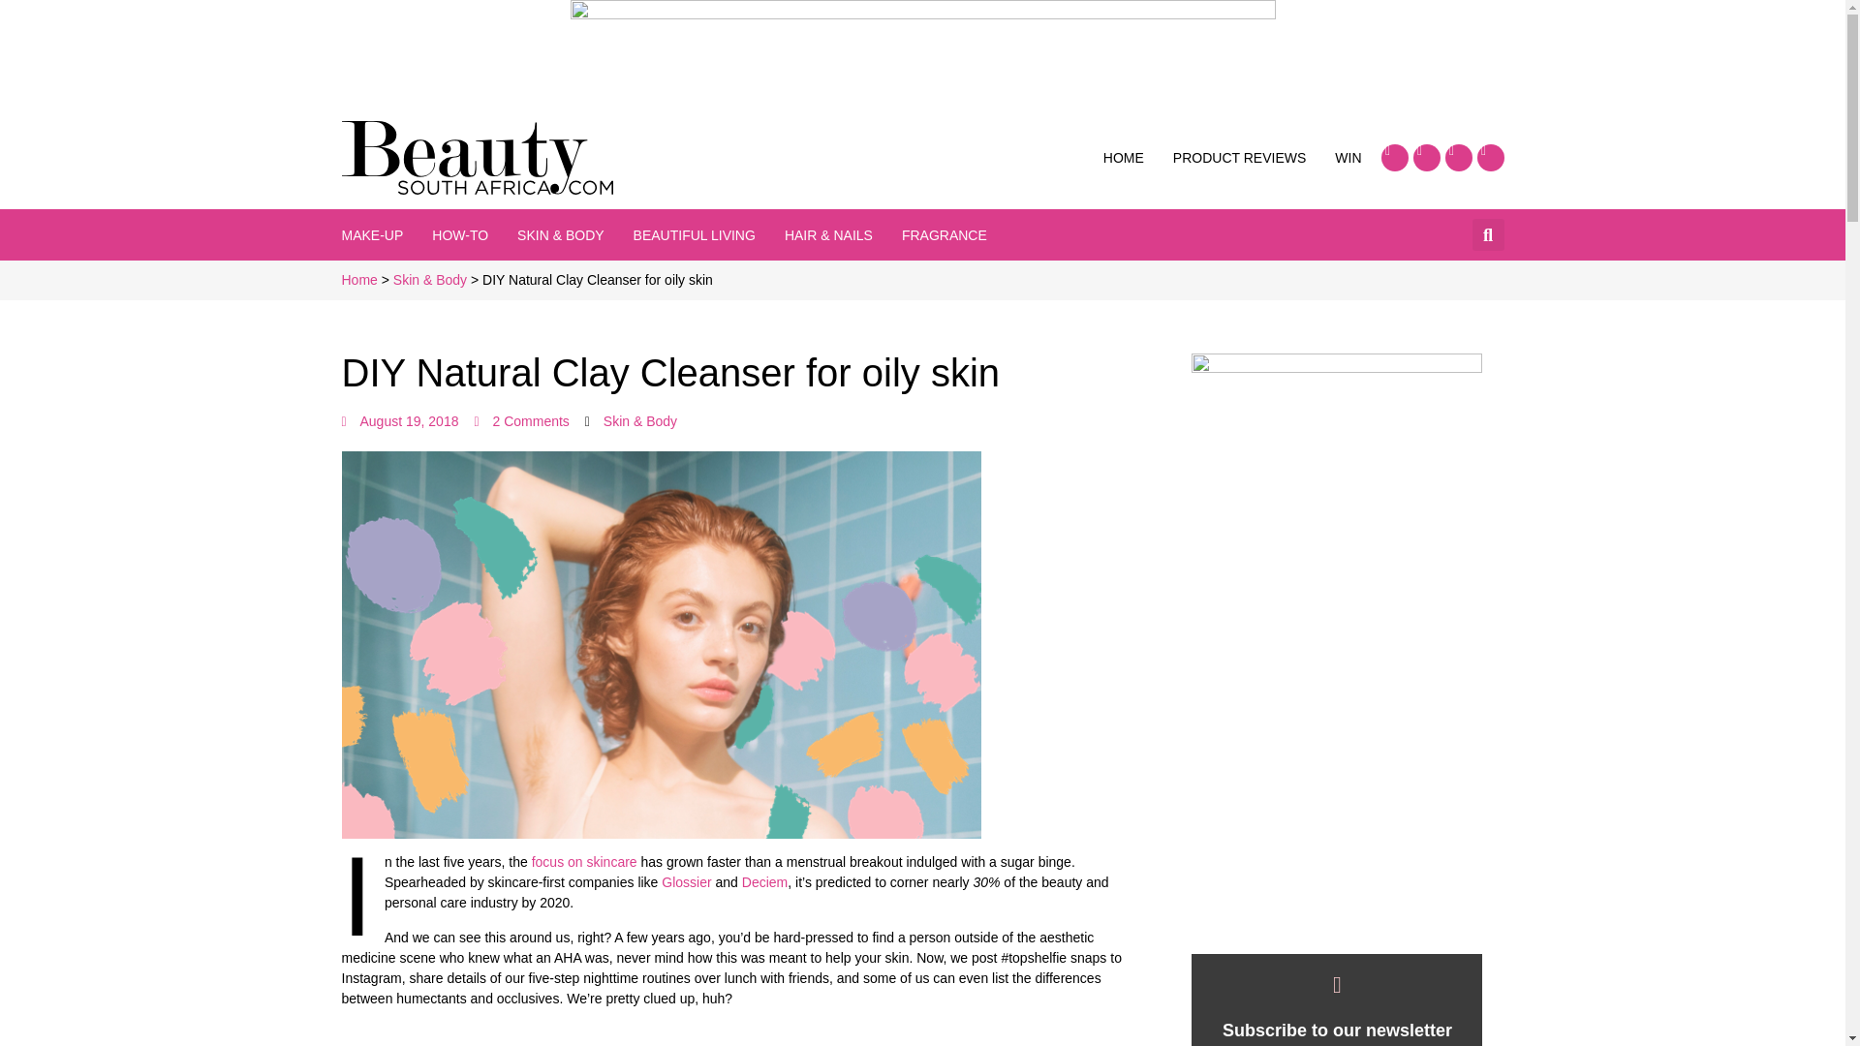 This screenshot has width=1860, height=1046. What do you see at coordinates (372, 234) in the screenshot?
I see `MAKE-UP` at bounding box center [372, 234].